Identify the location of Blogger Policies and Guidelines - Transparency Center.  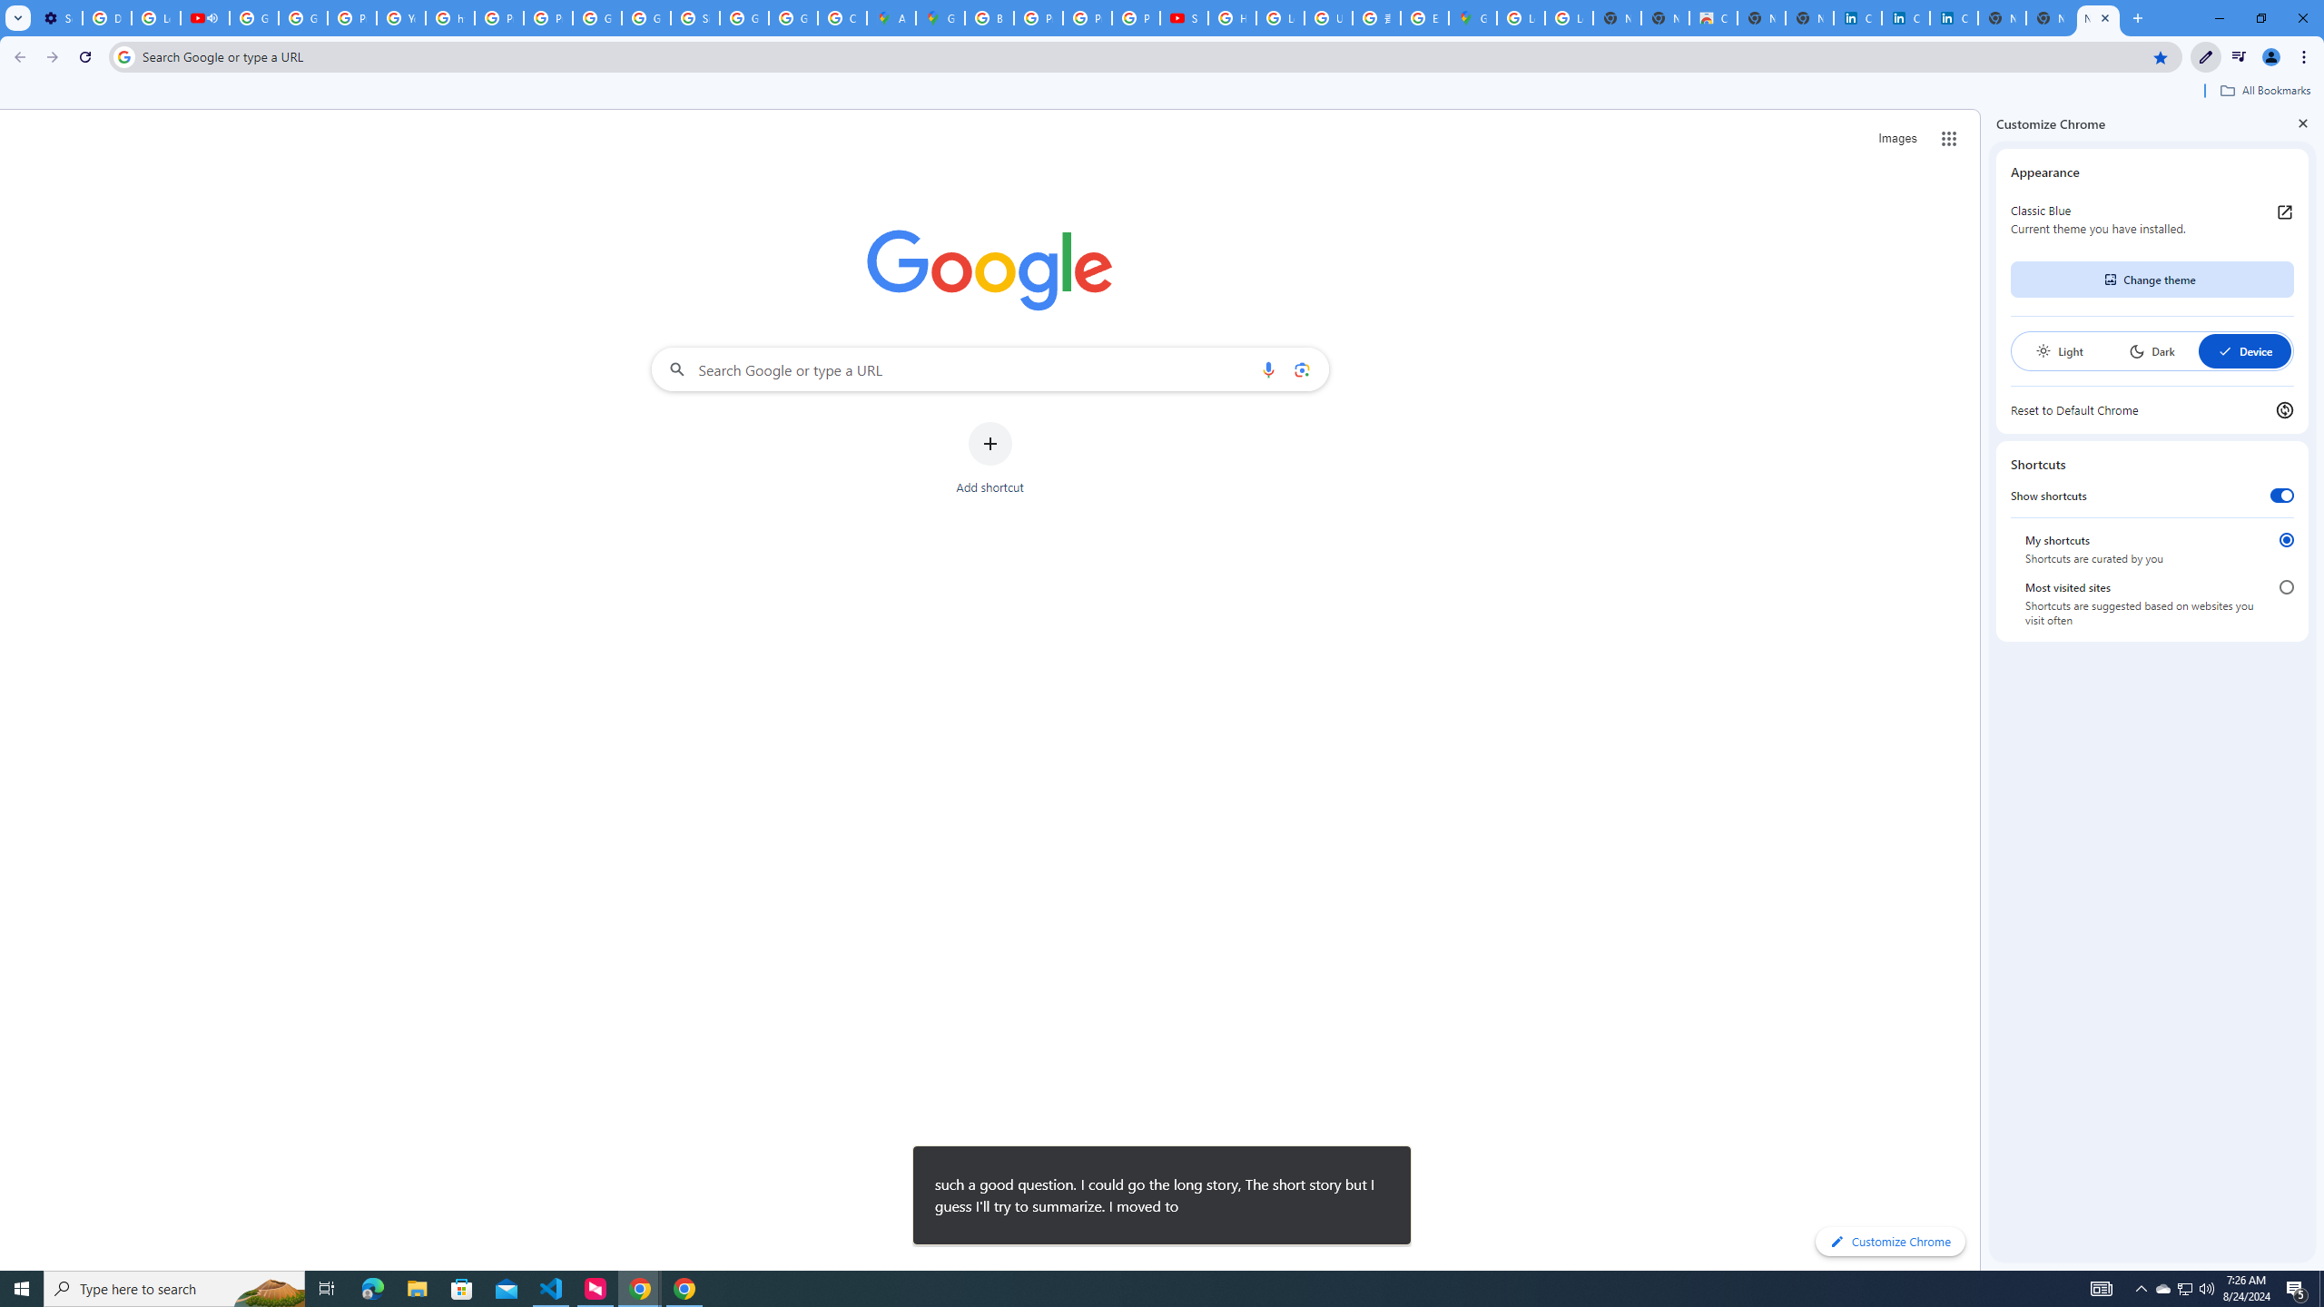
(990, 18).